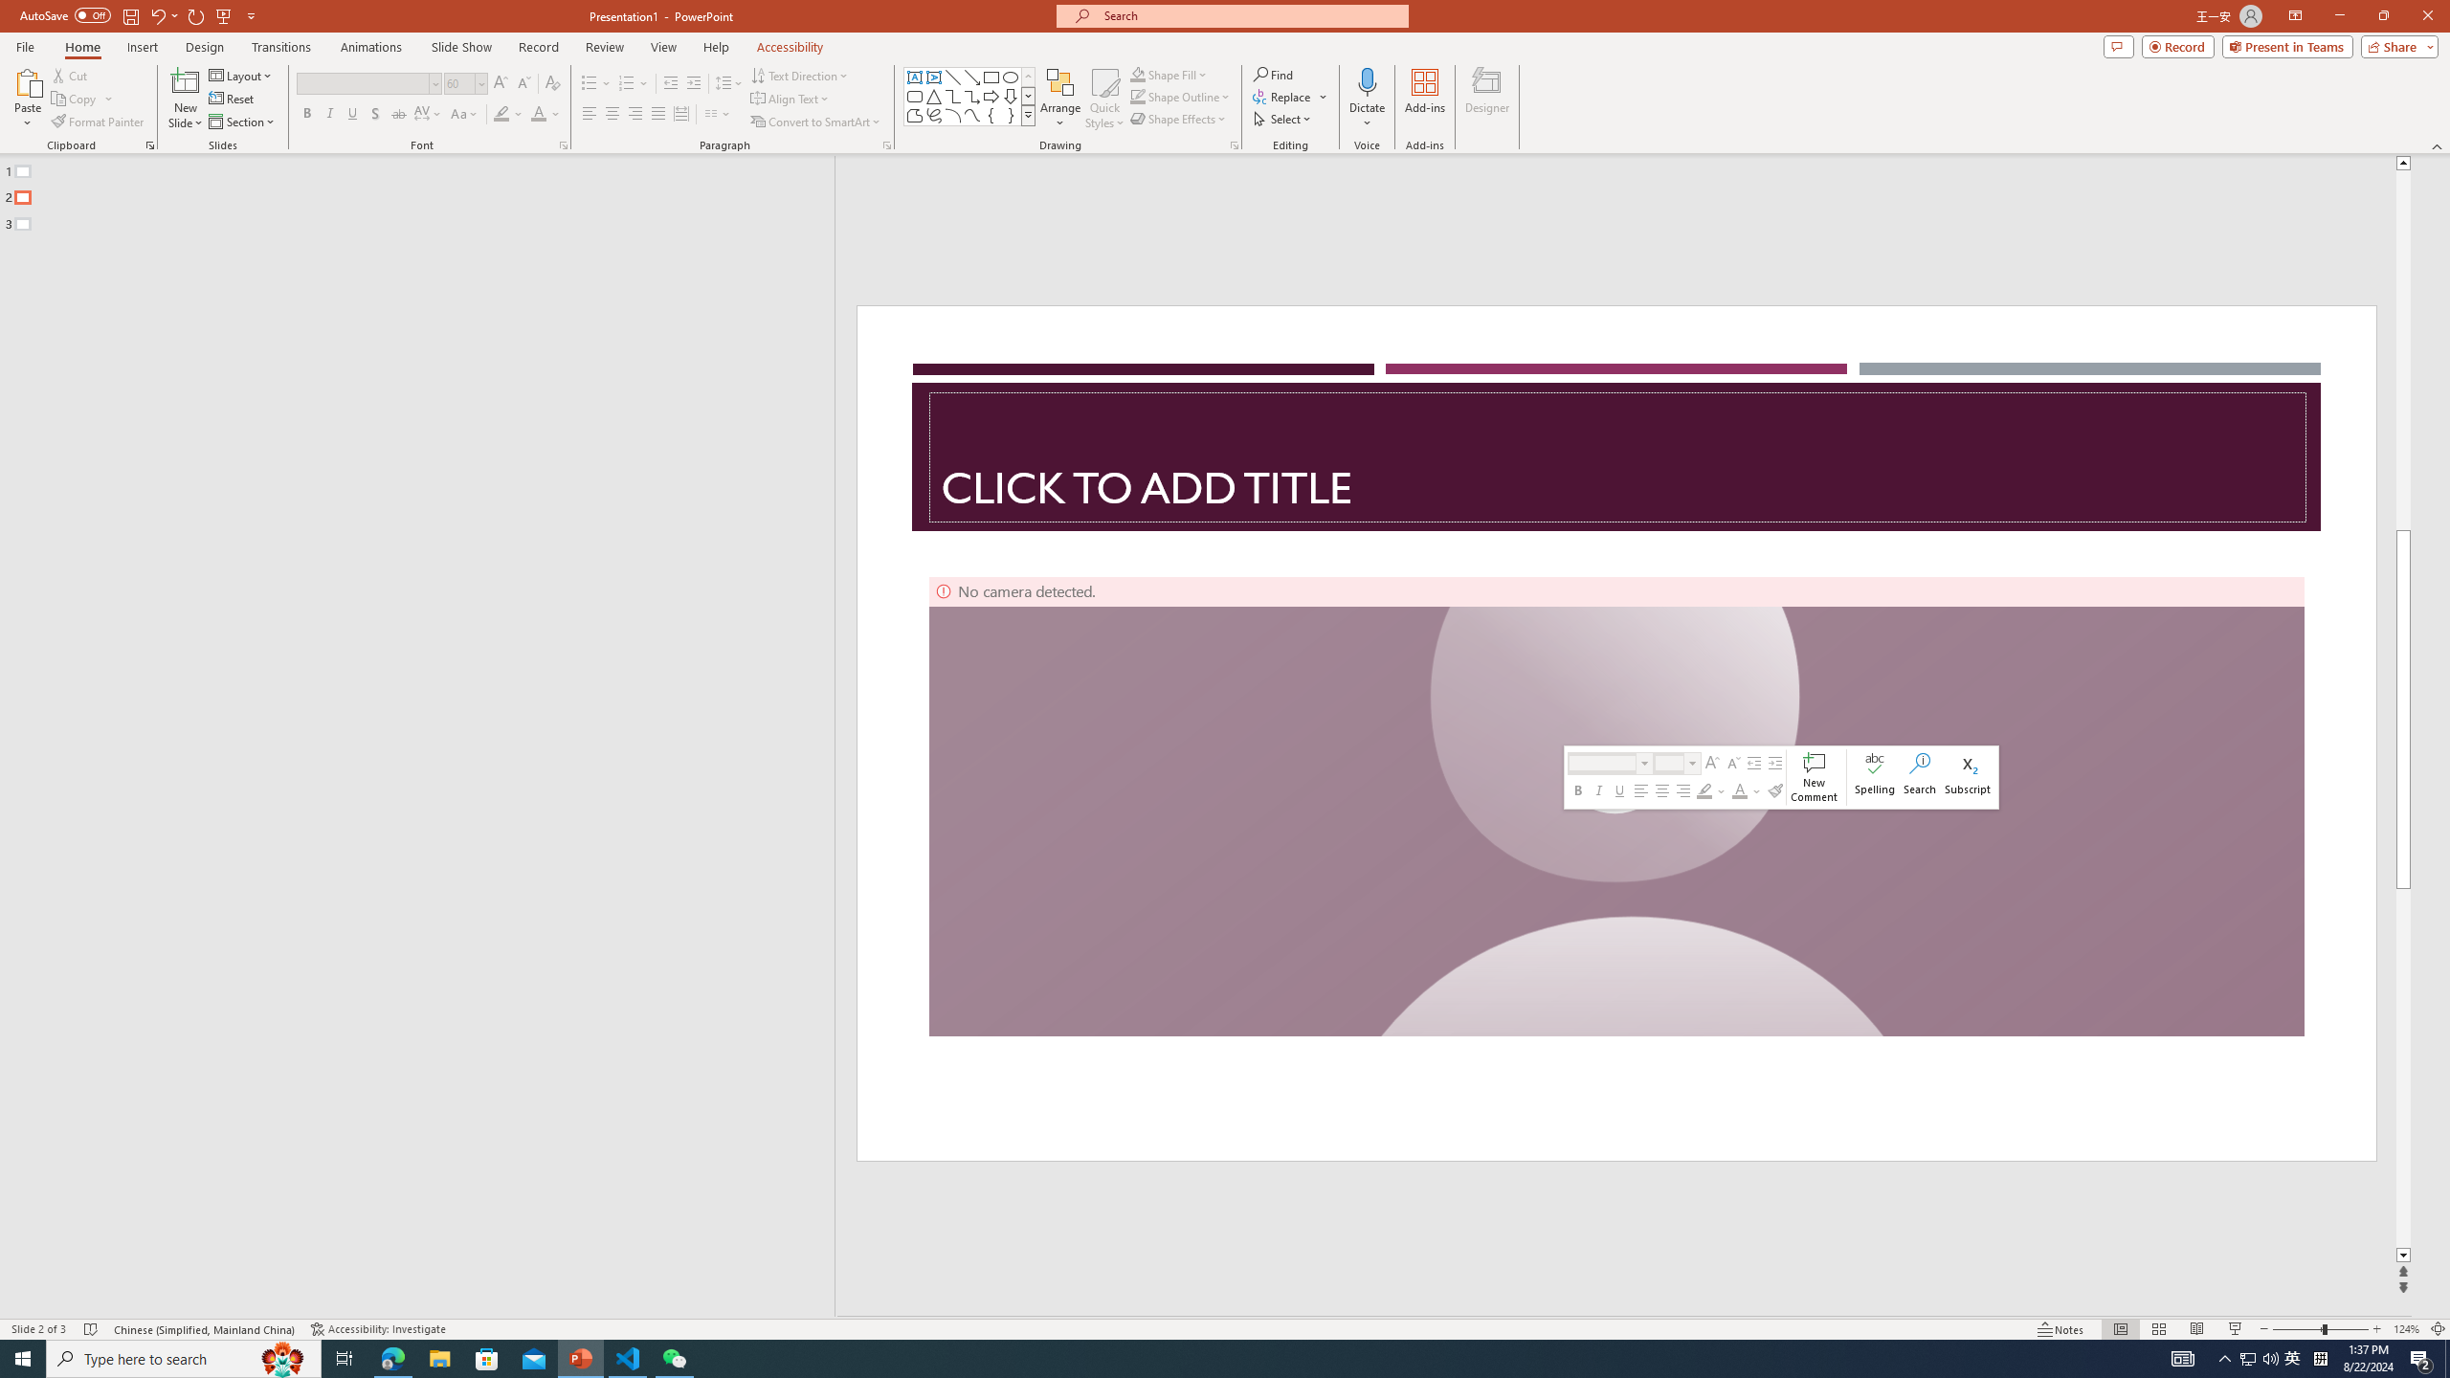 The width and height of the screenshot is (2450, 1378). What do you see at coordinates (65, 15) in the screenshot?
I see `AutoSave` at bounding box center [65, 15].